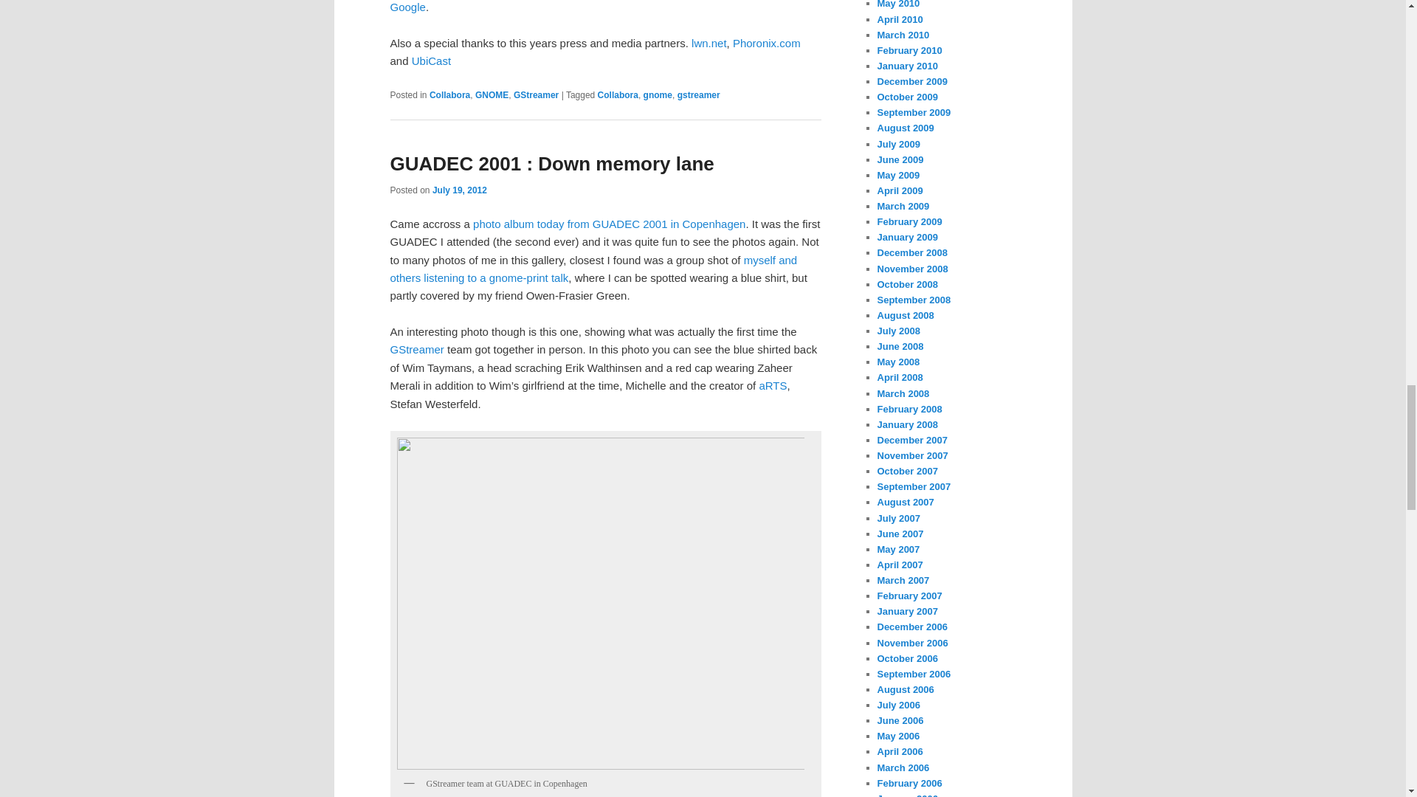  I want to click on lwn.net, so click(708, 43).